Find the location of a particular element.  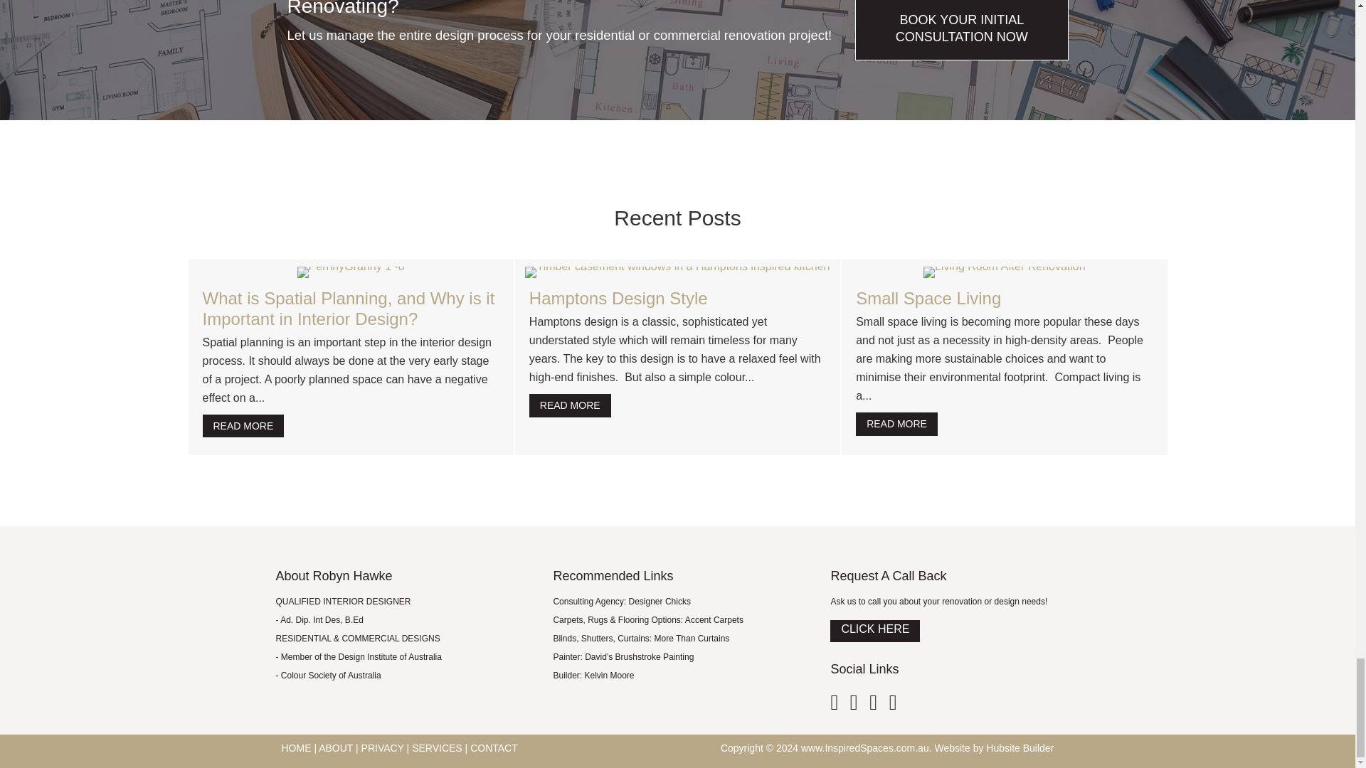

hampton-kitchen-2-twin-creeks is located at coordinates (677, 272).